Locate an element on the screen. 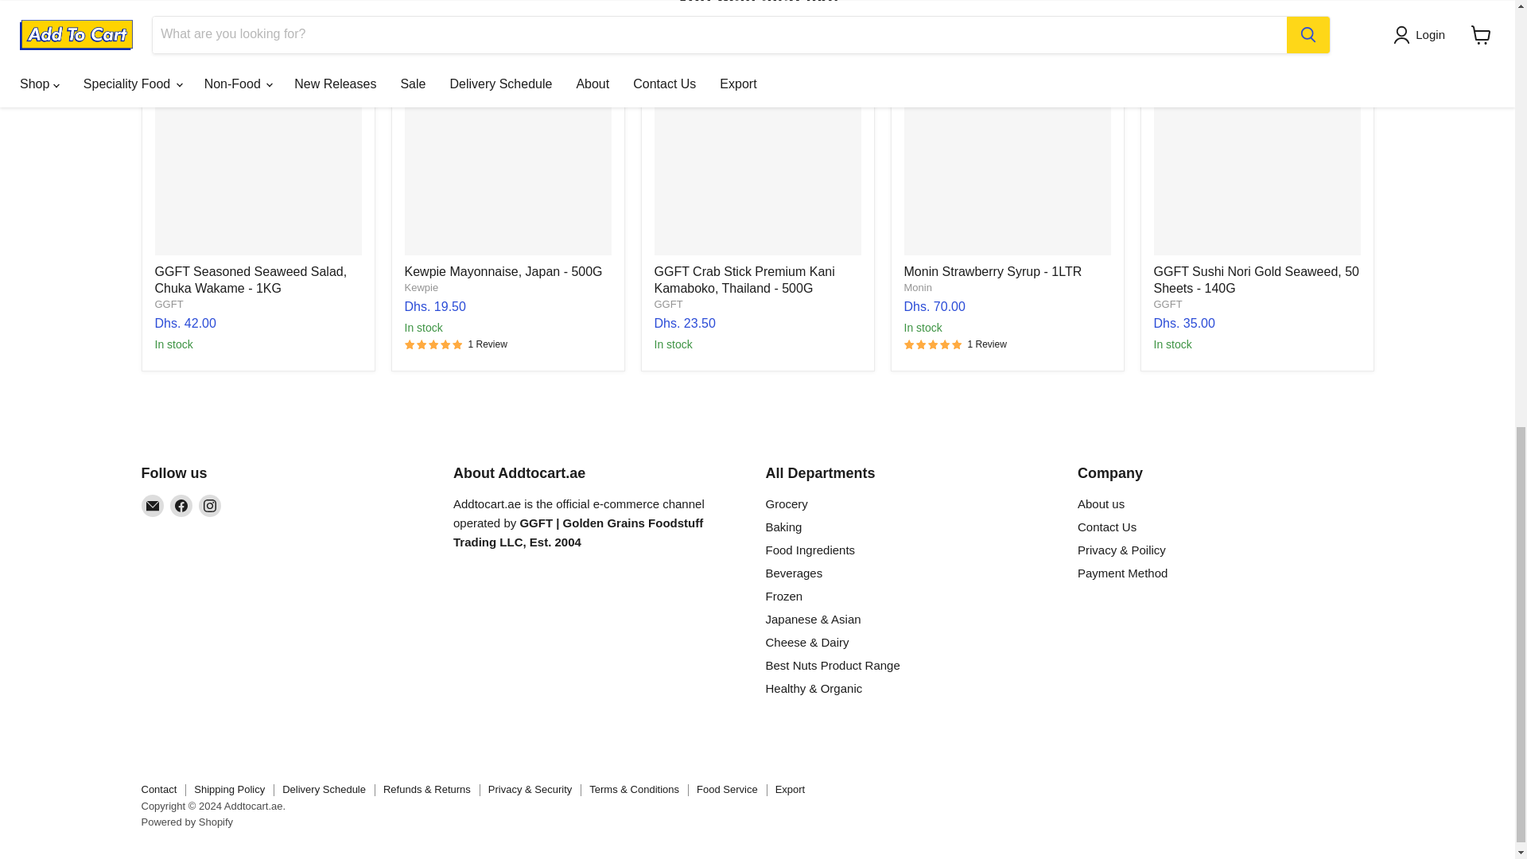 This screenshot has width=1527, height=859. Monin is located at coordinates (918, 288).